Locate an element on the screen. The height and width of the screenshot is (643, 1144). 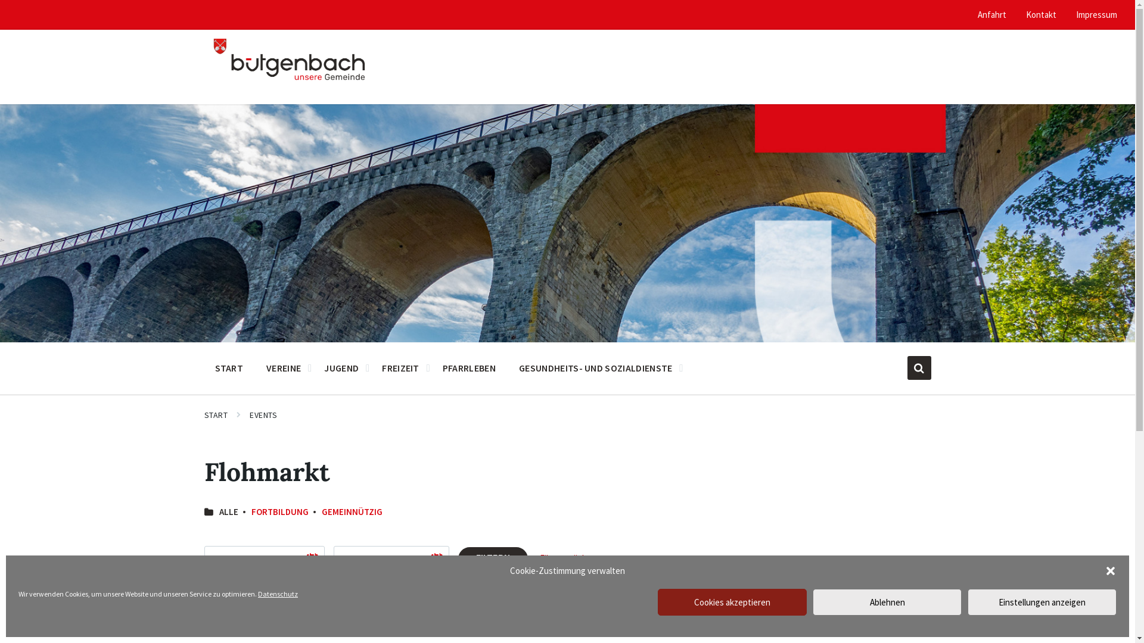
VEREINE is located at coordinates (284, 367).